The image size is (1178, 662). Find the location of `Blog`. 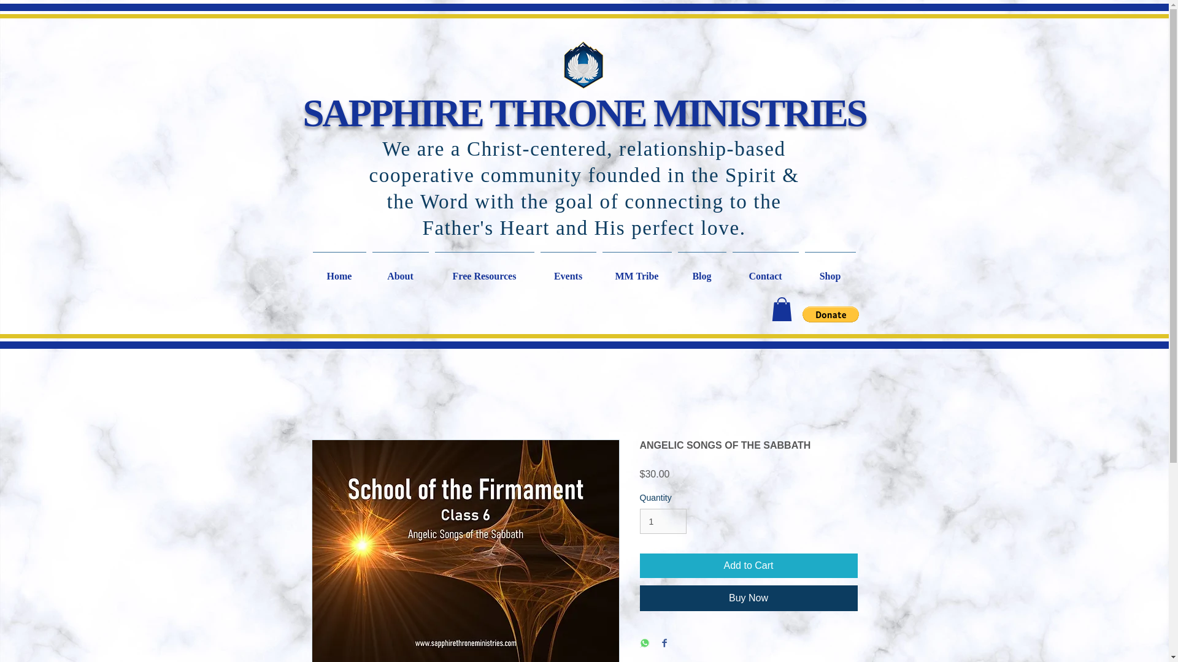

Blog is located at coordinates (702, 271).